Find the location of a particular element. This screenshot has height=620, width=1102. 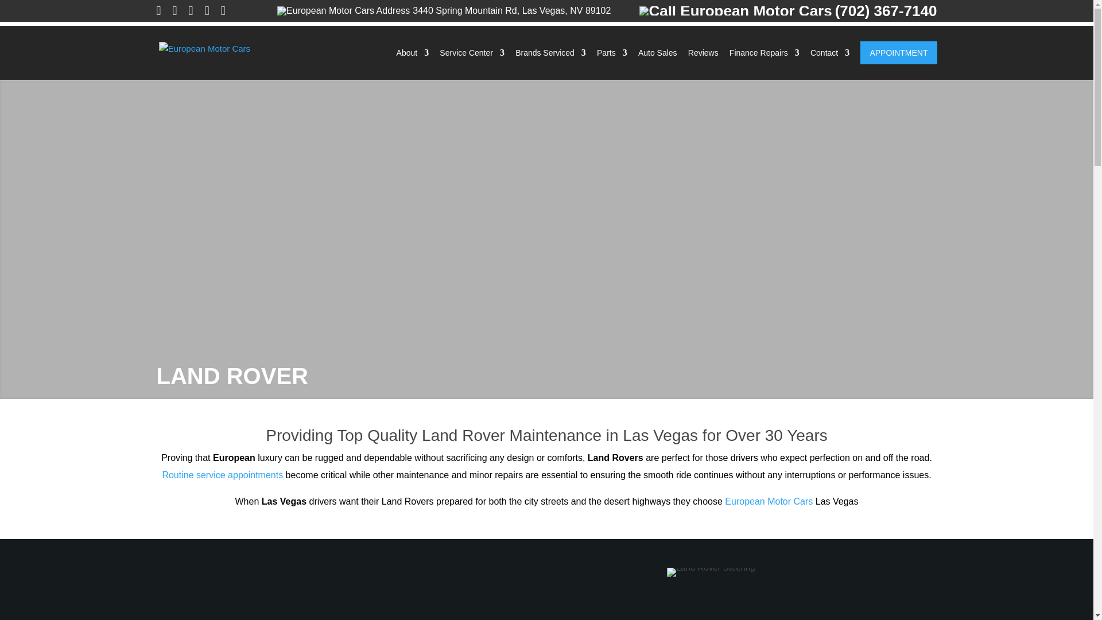

Parts is located at coordinates (612, 64).